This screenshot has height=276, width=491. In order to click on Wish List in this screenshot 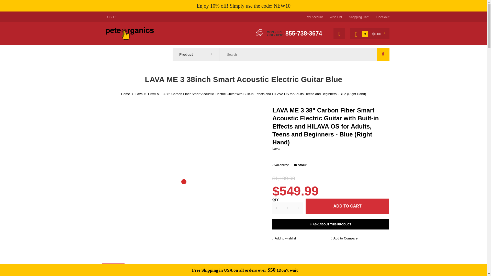, I will do `click(336, 17)`.